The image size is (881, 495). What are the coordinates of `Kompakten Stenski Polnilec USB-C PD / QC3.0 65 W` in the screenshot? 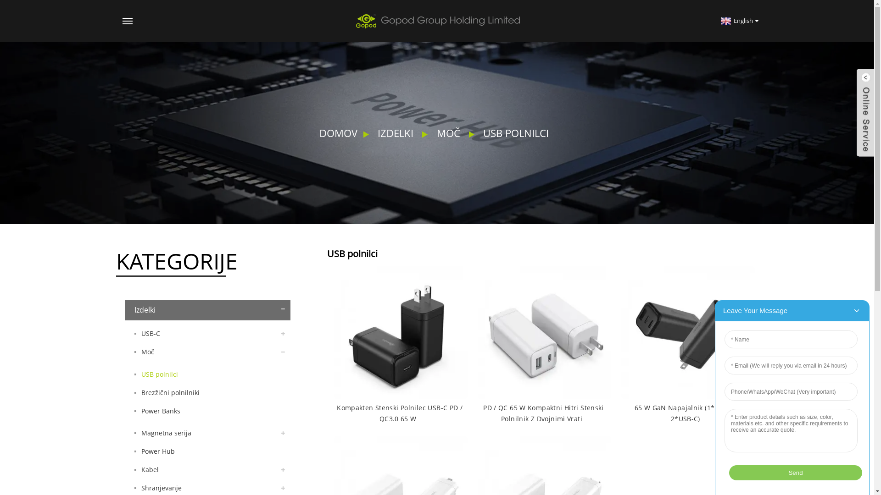 It's located at (399, 413).